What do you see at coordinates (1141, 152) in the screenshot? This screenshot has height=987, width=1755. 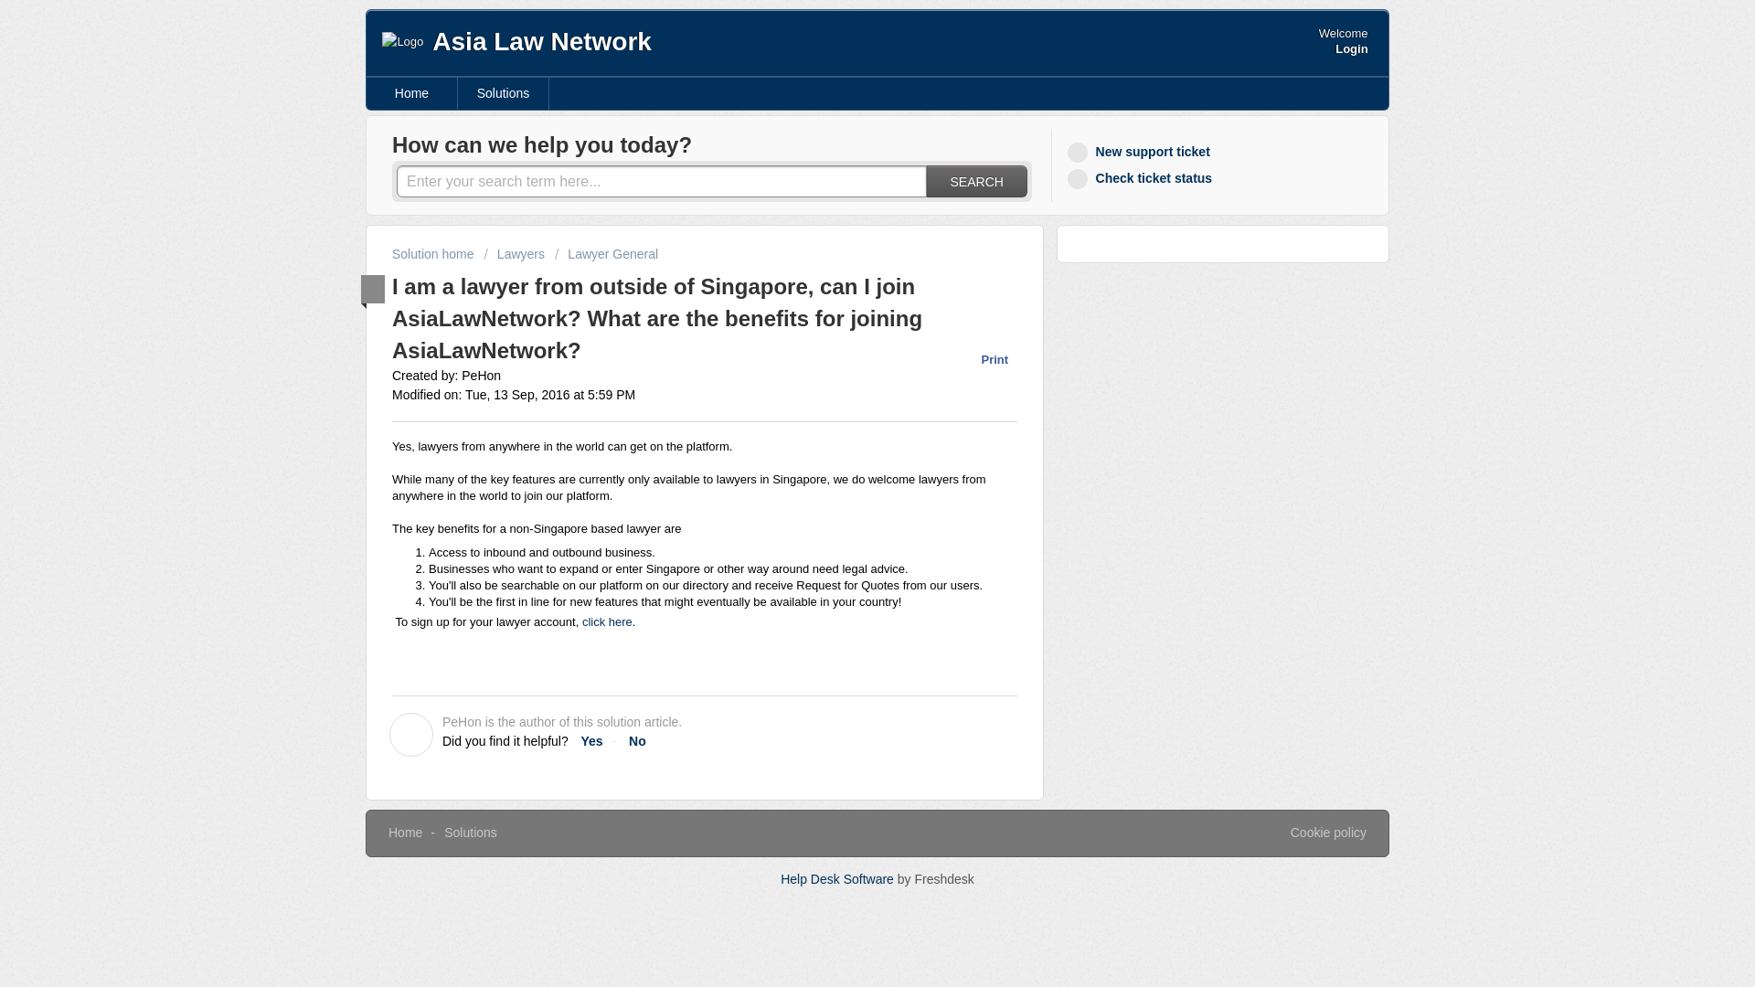 I see `New support ticket` at bounding box center [1141, 152].